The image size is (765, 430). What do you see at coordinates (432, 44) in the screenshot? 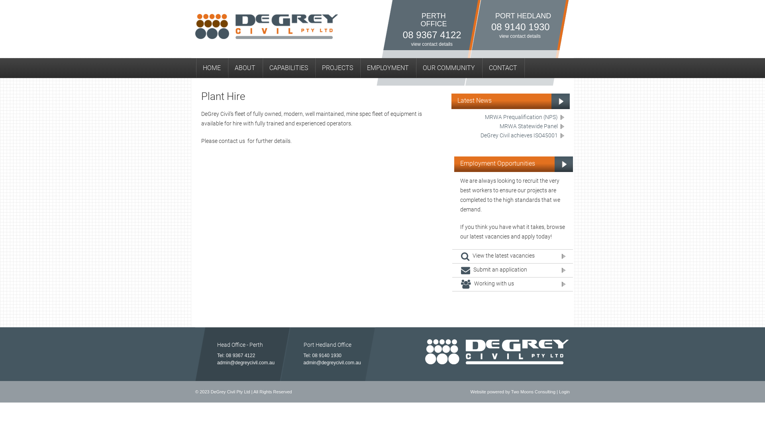
I see `view contact details` at bounding box center [432, 44].